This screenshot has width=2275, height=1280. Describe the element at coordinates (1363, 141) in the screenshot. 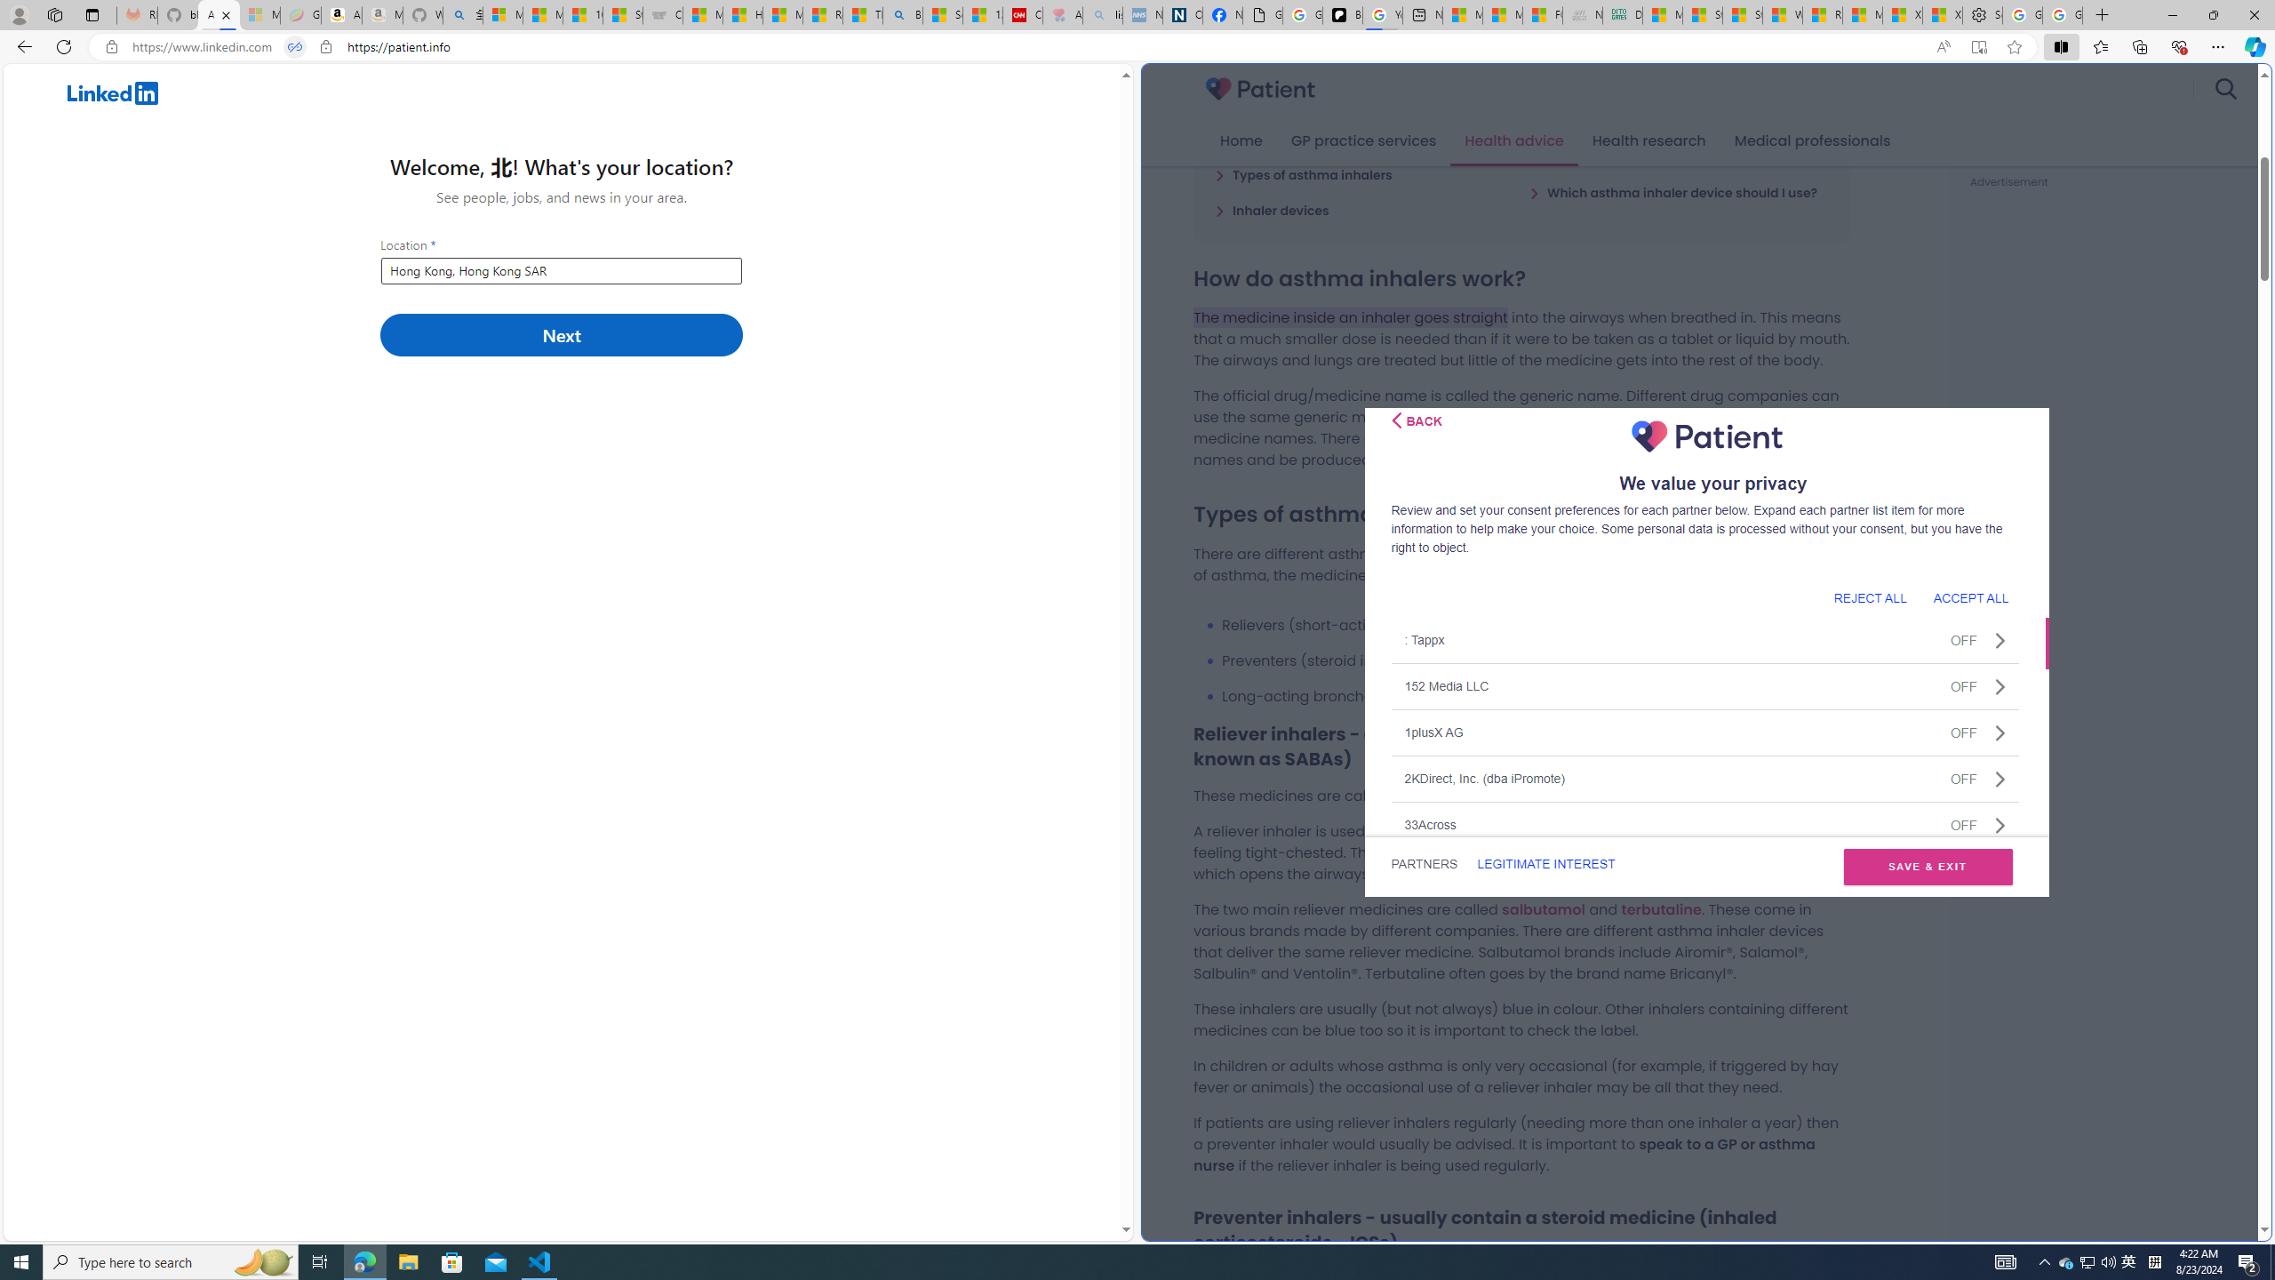

I see `GP practice services` at that location.